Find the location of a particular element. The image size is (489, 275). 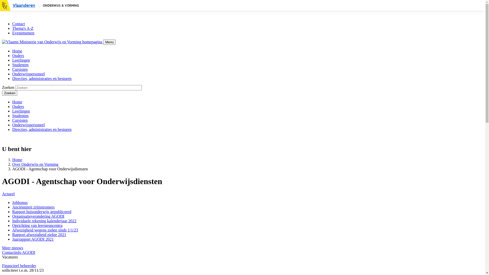

Financieel beheerder is located at coordinates (19, 266).